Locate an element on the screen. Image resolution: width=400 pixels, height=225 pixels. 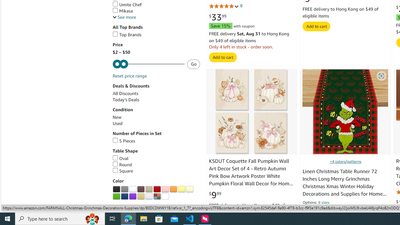
Multi is located at coordinates (157, 196).